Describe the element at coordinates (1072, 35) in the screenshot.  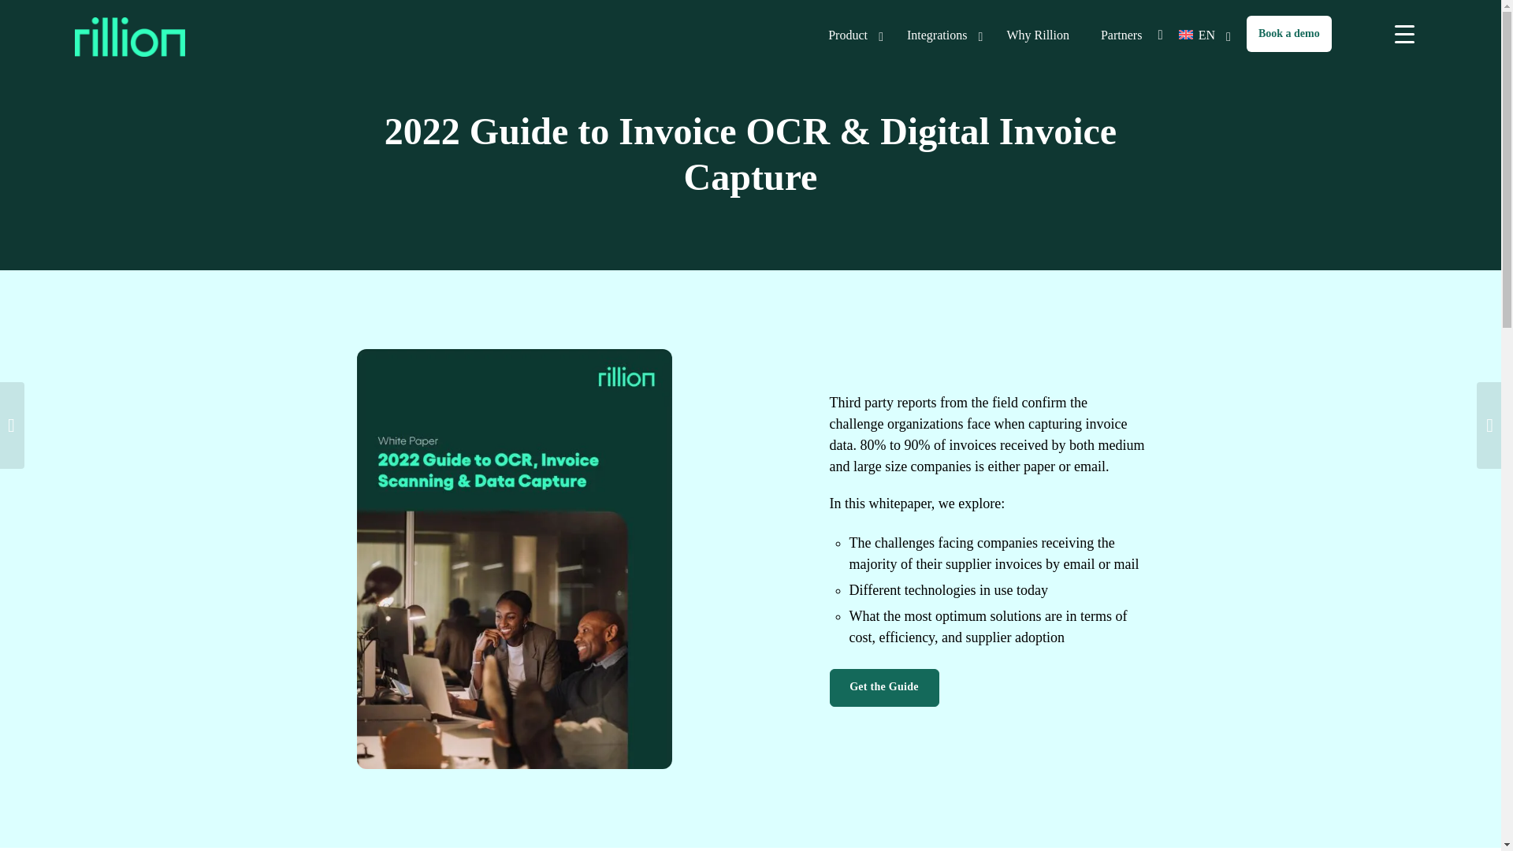
I see `Product` at that location.